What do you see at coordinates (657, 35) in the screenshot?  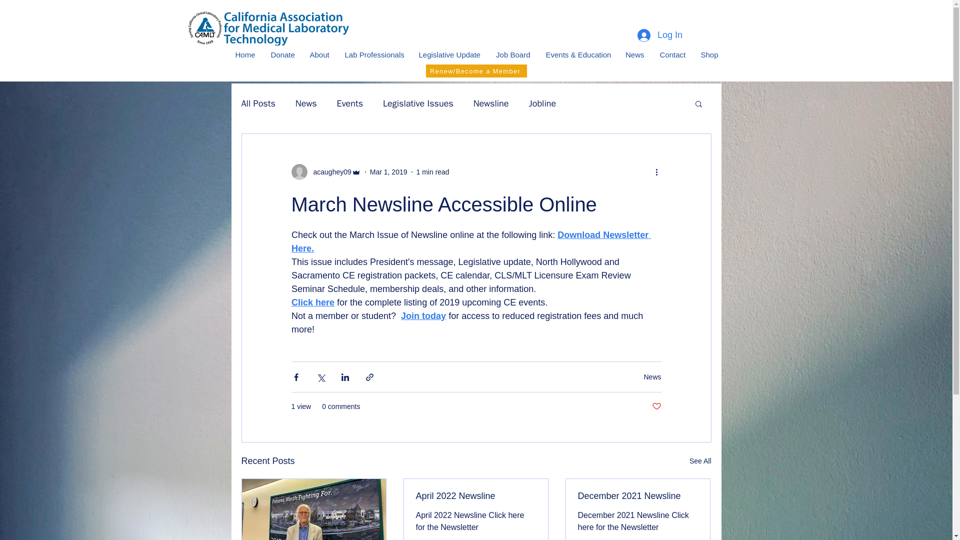 I see `Log In` at bounding box center [657, 35].